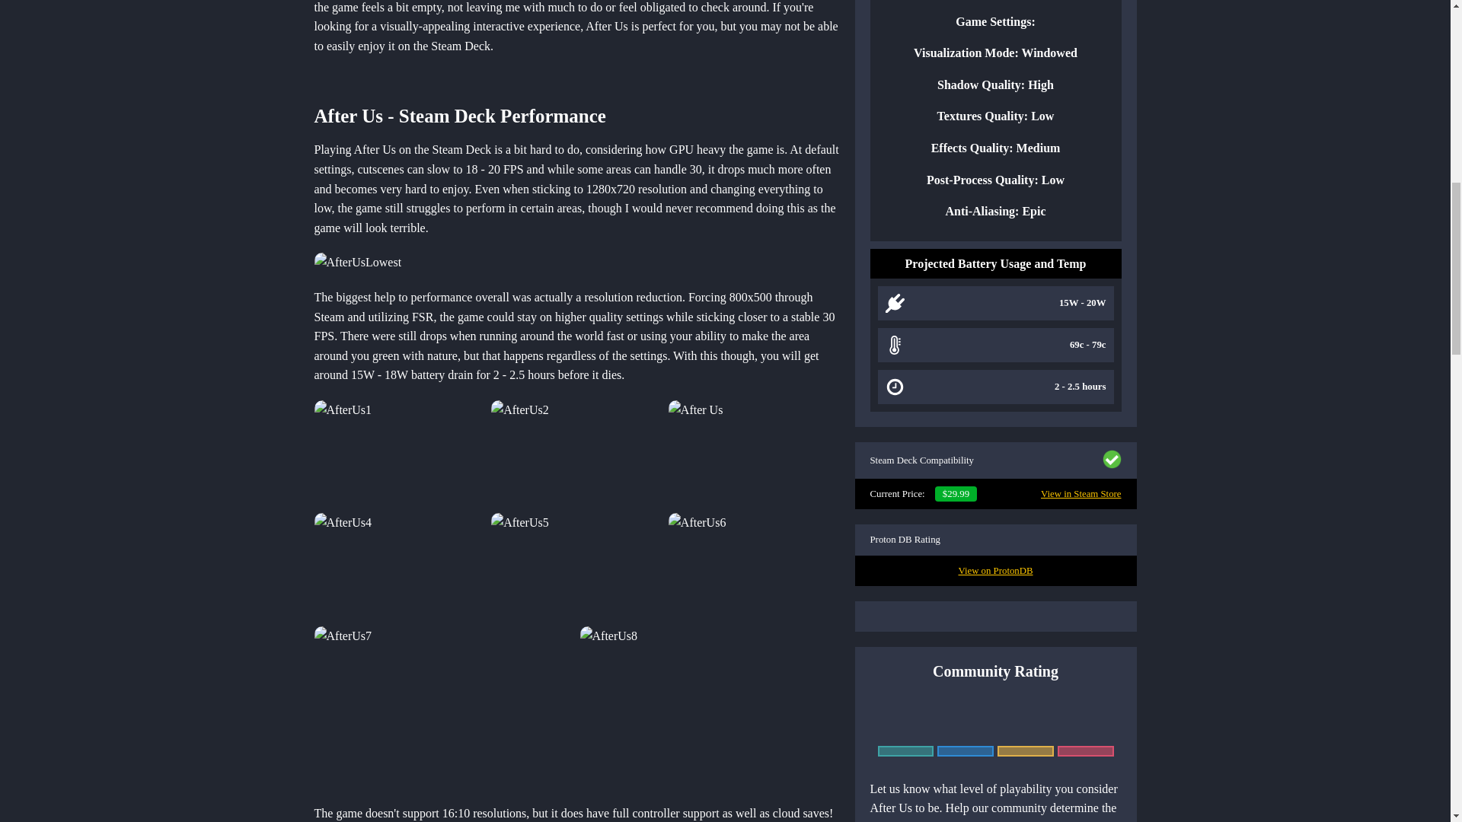 The image size is (1462, 822). I want to click on View in Steam Store, so click(1081, 493).